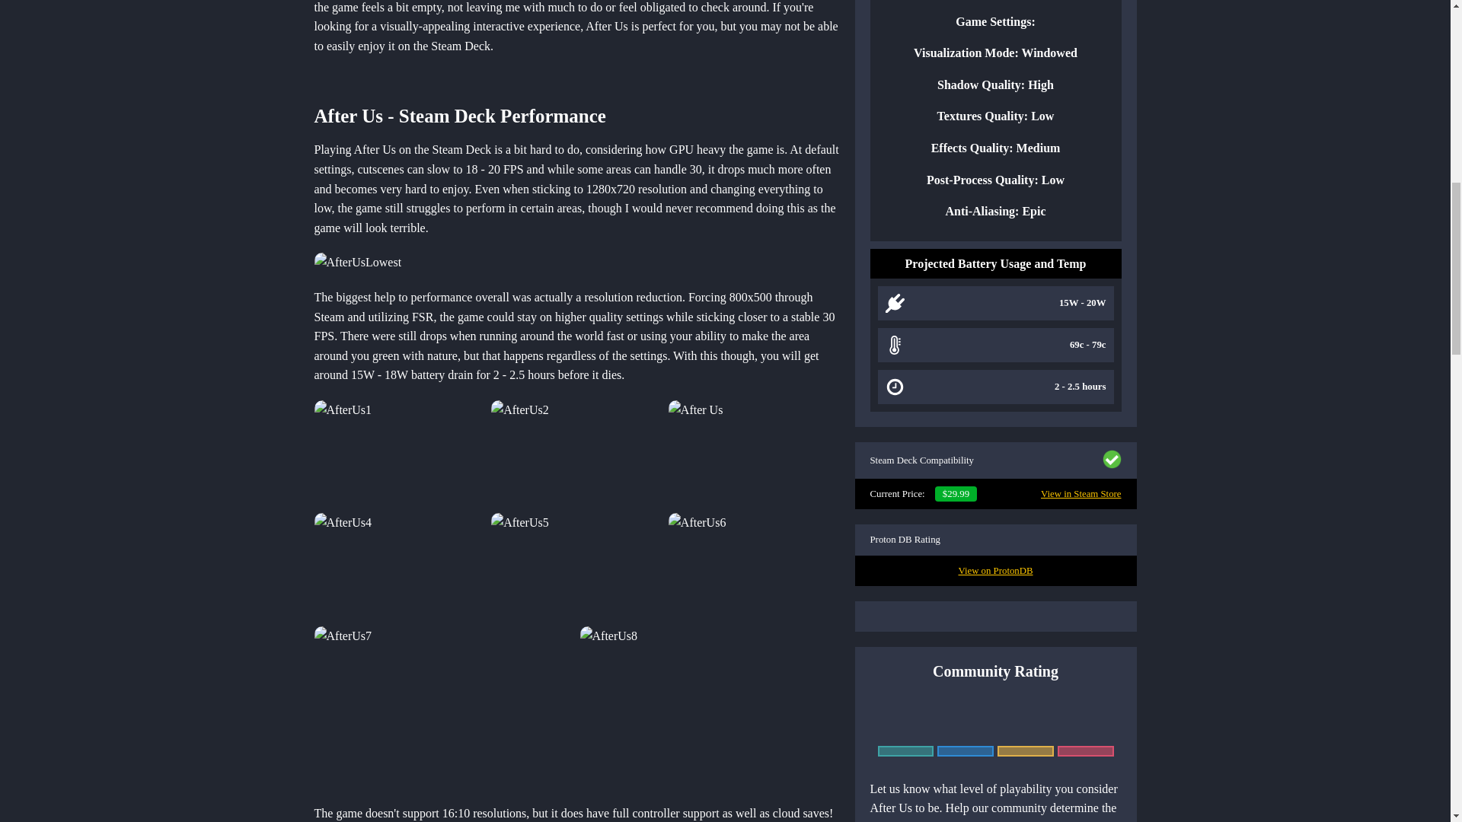 The image size is (1462, 822). I want to click on View in Steam Store, so click(1081, 493).